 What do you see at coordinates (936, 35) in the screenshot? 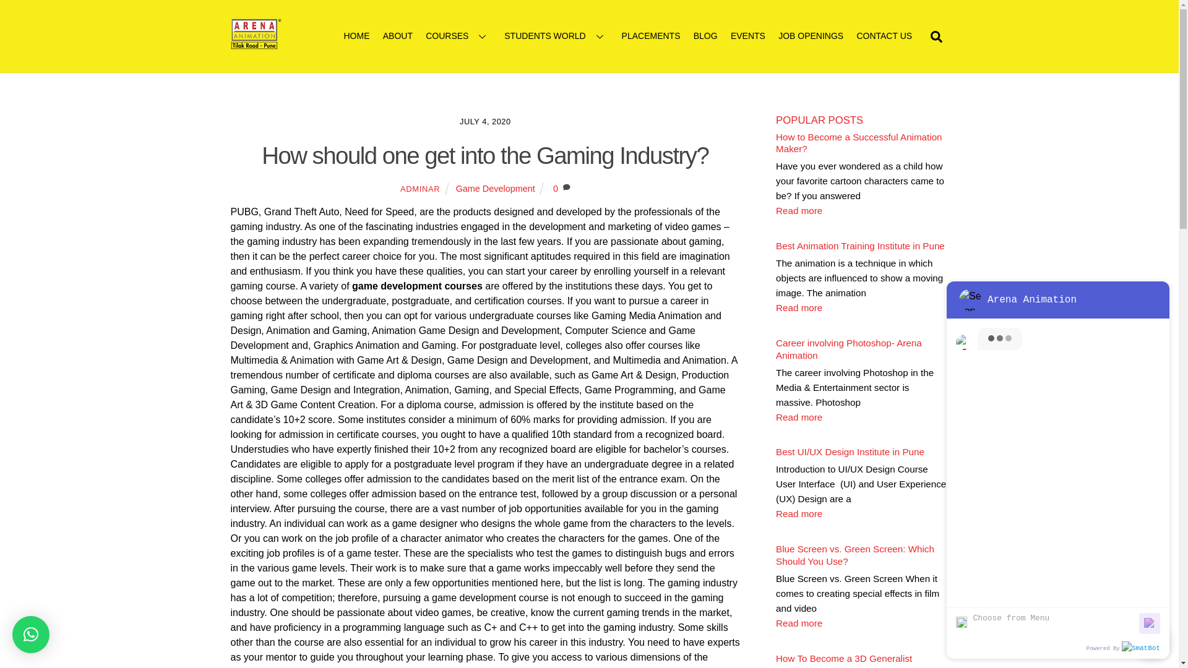
I see `Search` at bounding box center [936, 35].